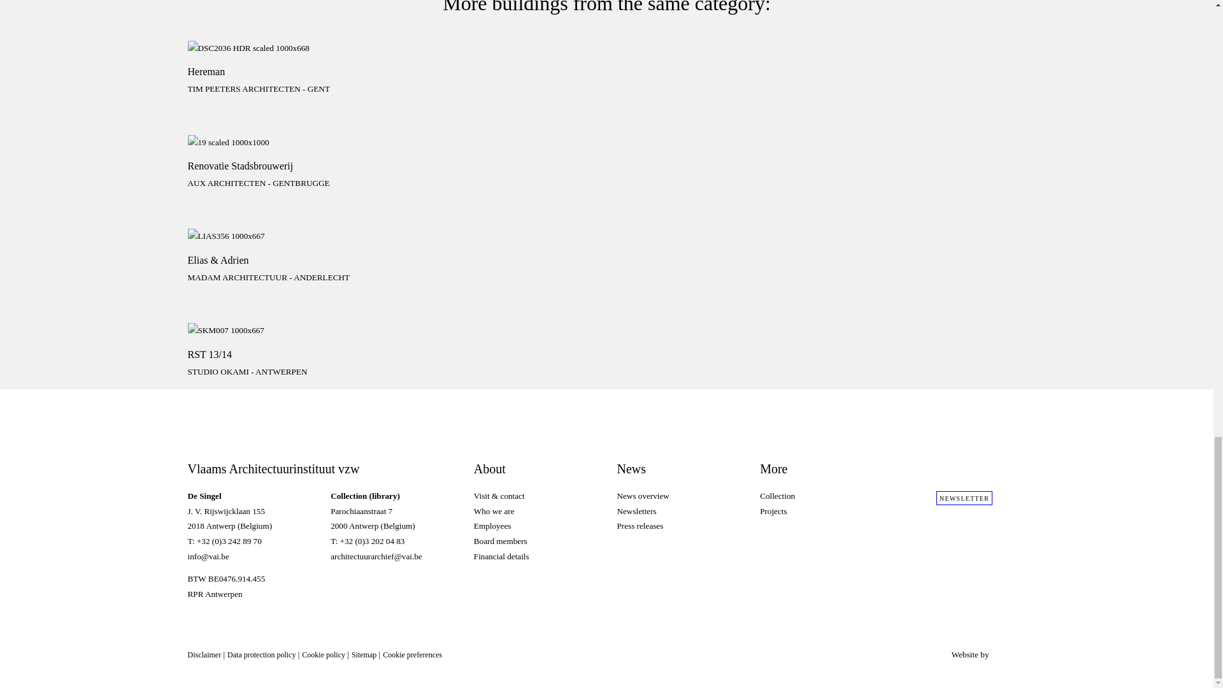 This screenshot has height=688, width=1223. Describe the element at coordinates (535, 556) in the screenshot. I see `19 scaled 1000x1000` at that location.